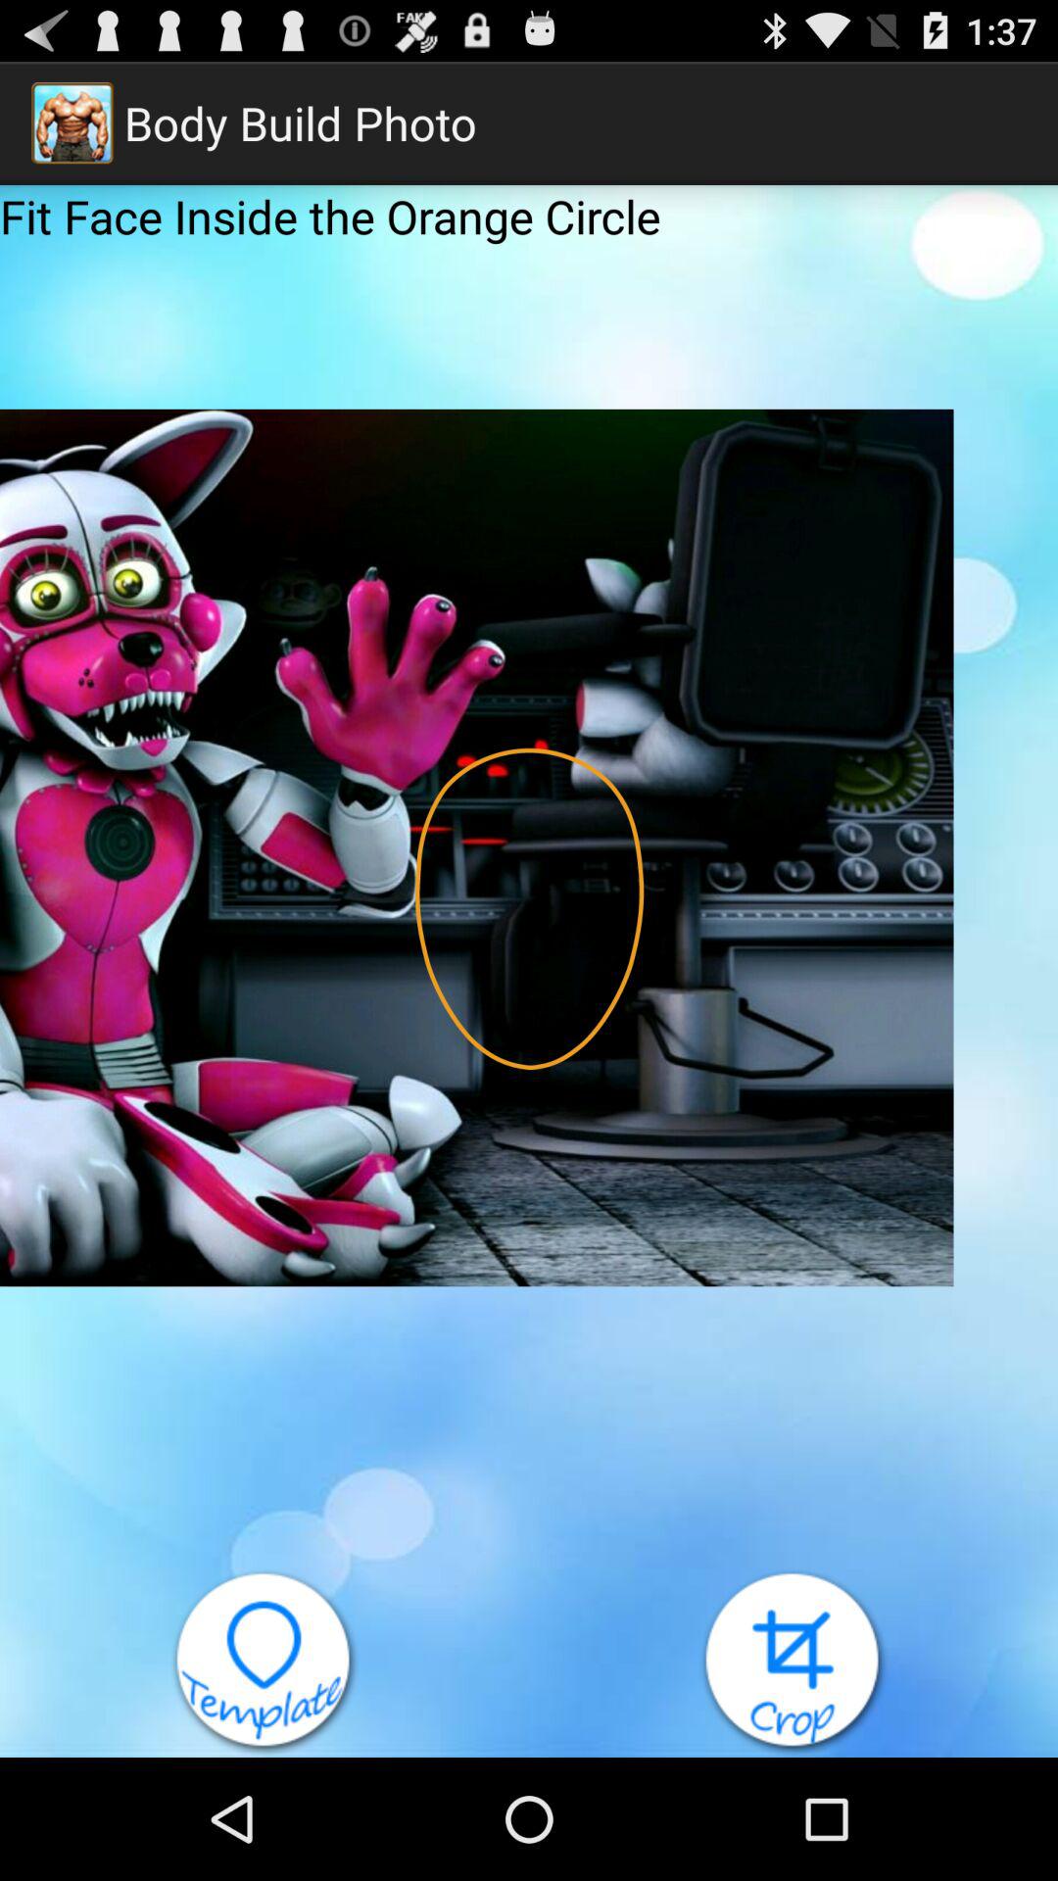  Describe the element at coordinates (793, 1664) in the screenshot. I see `crop image` at that location.